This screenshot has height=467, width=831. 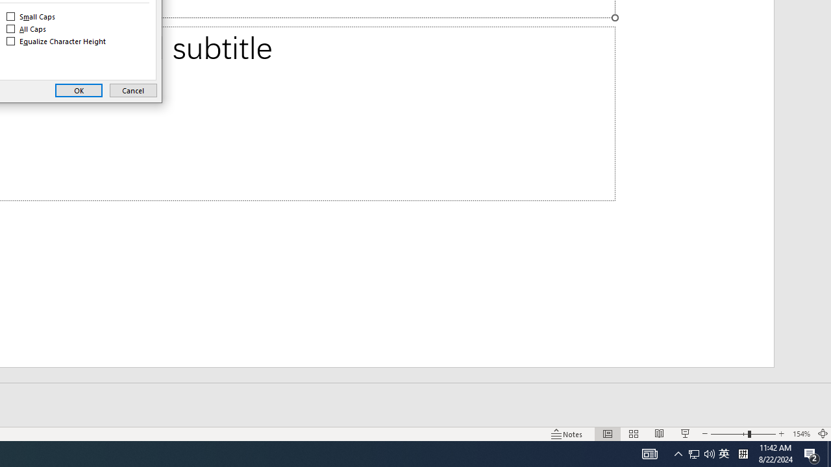 What do you see at coordinates (27, 29) in the screenshot?
I see `All Caps` at bounding box center [27, 29].